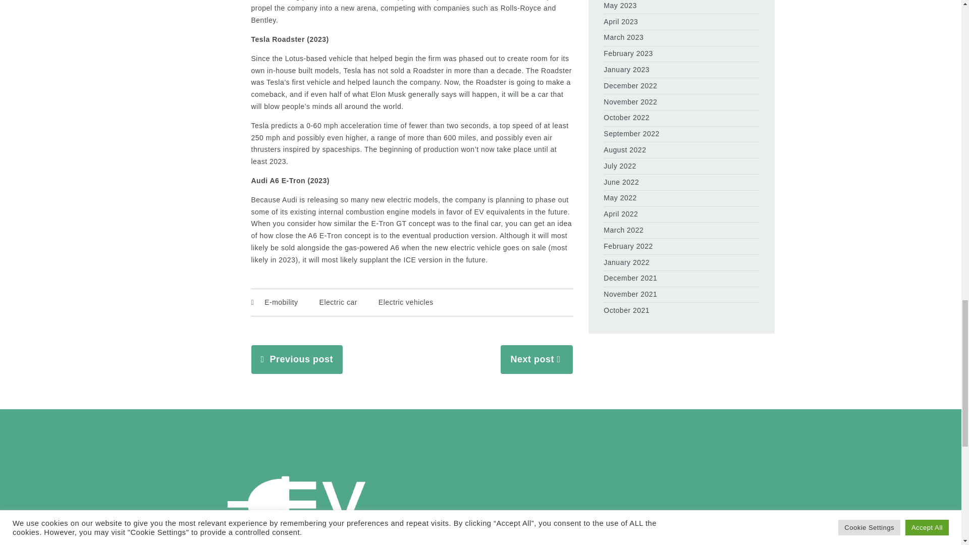  I want to click on Next post, so click(532, 359).